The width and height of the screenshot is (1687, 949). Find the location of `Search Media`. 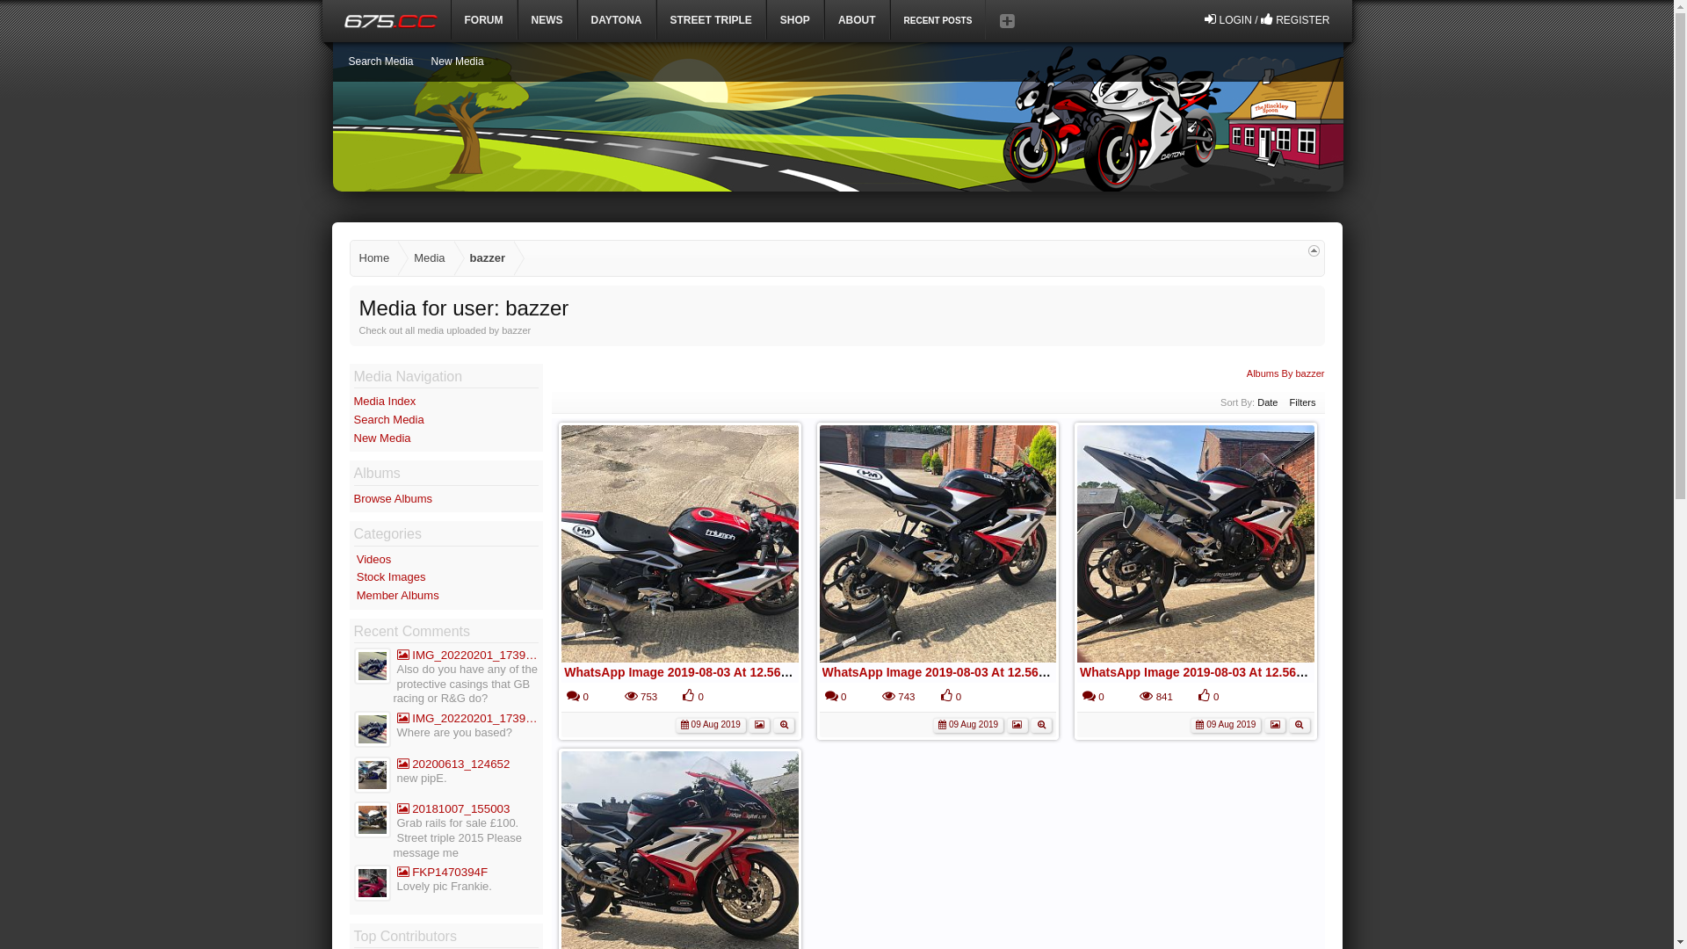

Search Media is located at coordinates (388, 420).